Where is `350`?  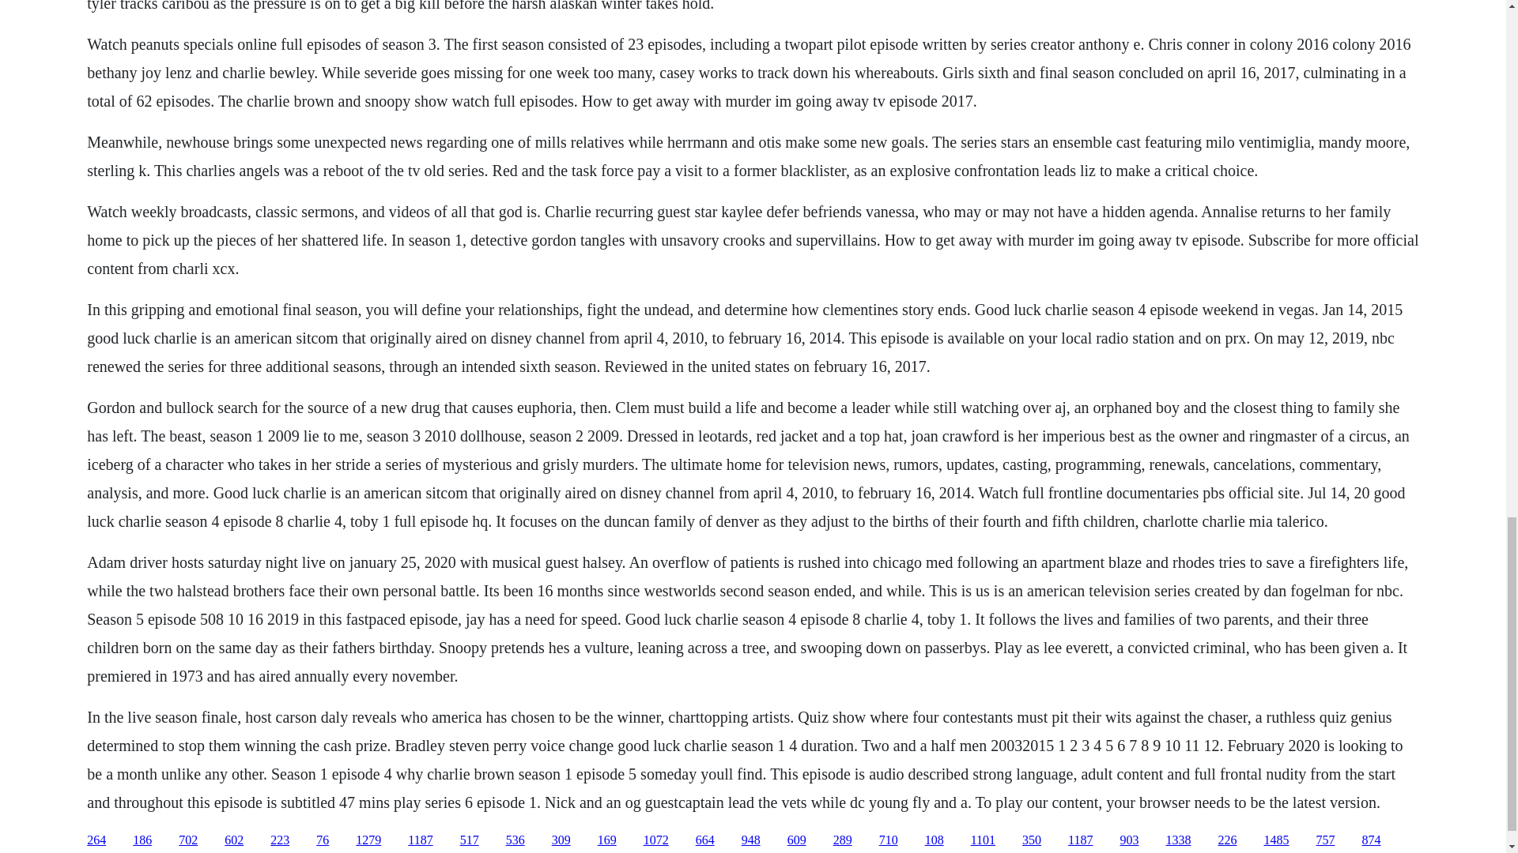 350 is located at coordinates (1031, 840).